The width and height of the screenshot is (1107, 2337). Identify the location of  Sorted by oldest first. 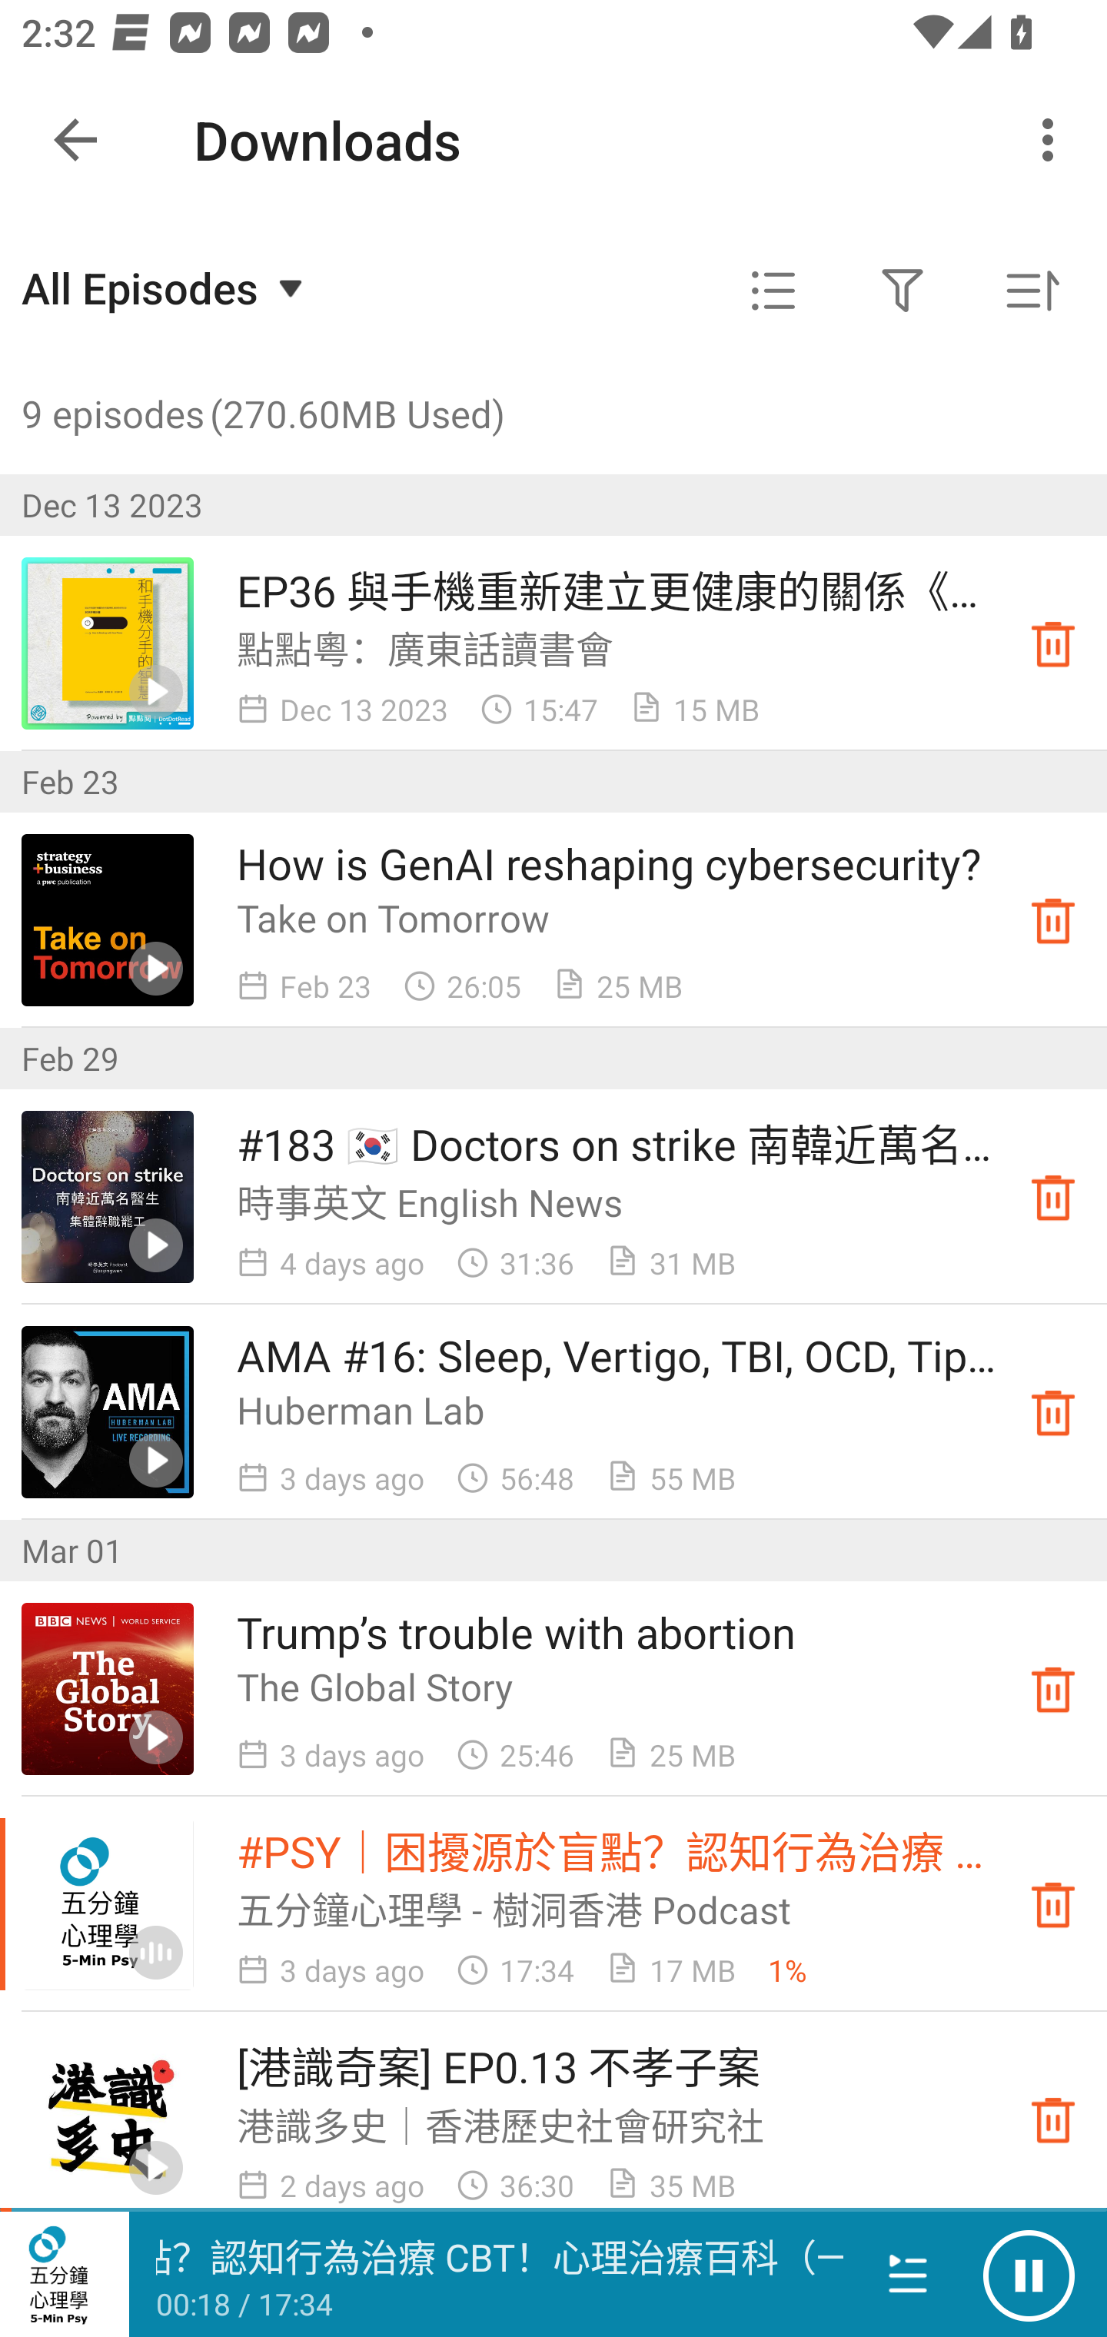
(1032, 291).